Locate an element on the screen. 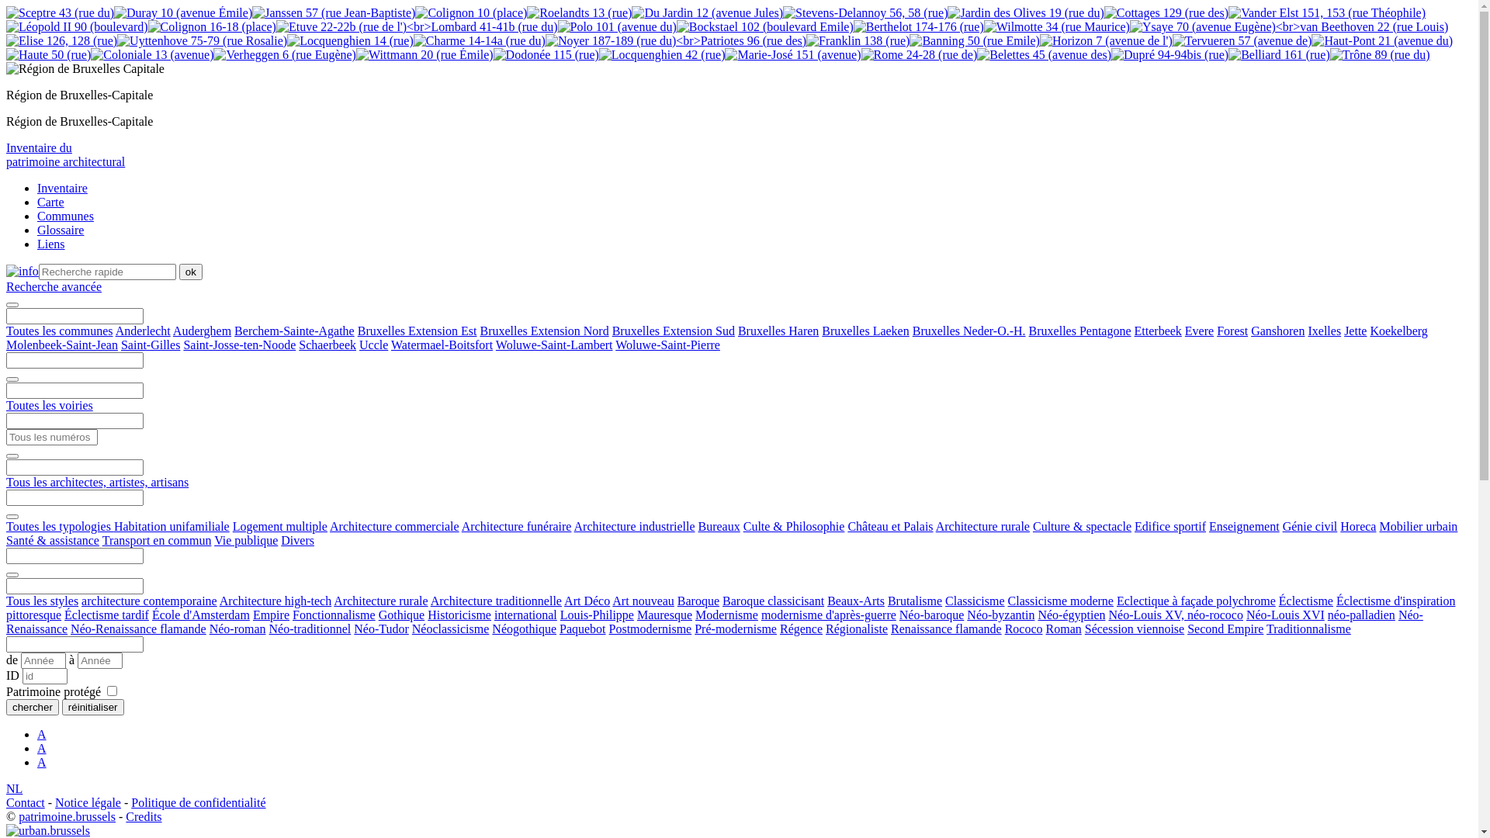 Image resolution: width=1490 pixels, height=838 pixels. Jette is located at coordinates (1355, 331).